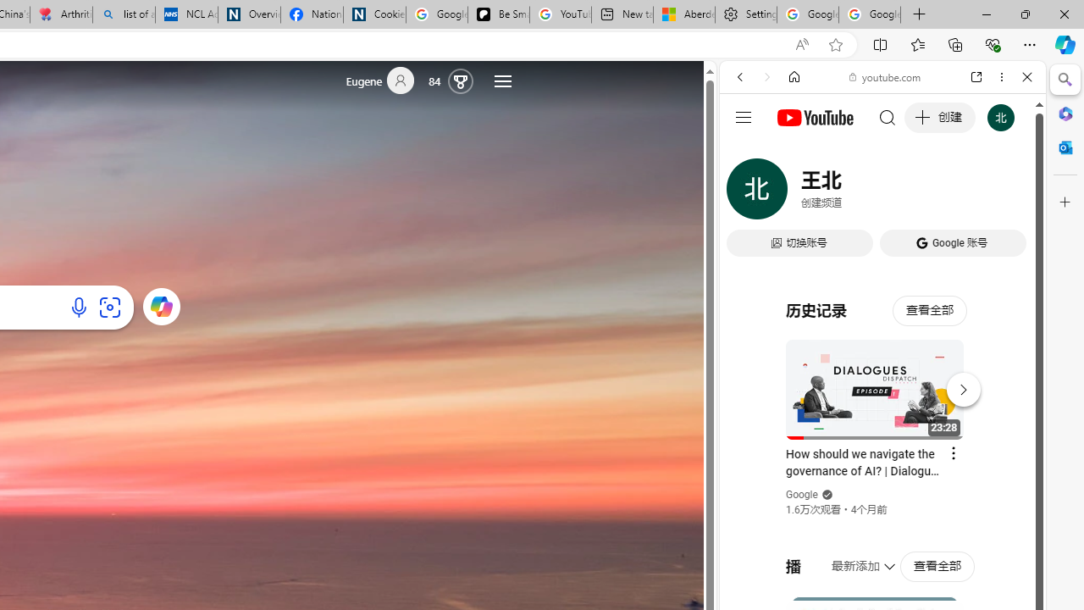 The height and width of the screenshot is (610, 1084). I want to click on Learn more, so click(161, 306).